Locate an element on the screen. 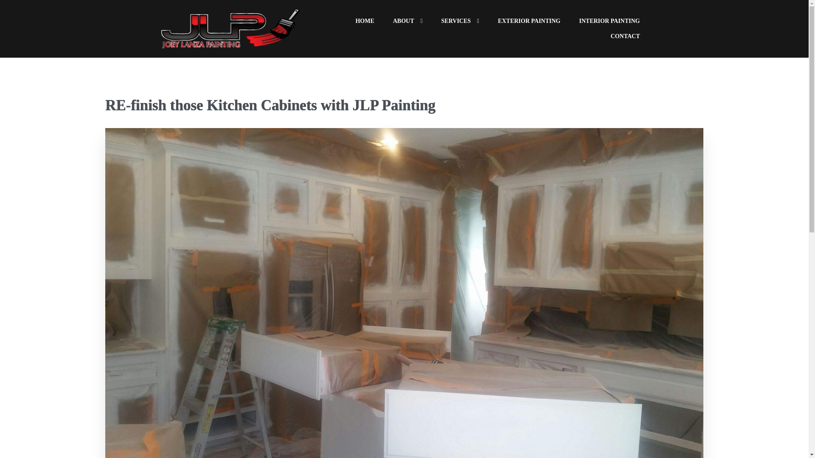 The height and width of the screenshot is (458, 815). ABOUT is located at coordinates (407, 21).